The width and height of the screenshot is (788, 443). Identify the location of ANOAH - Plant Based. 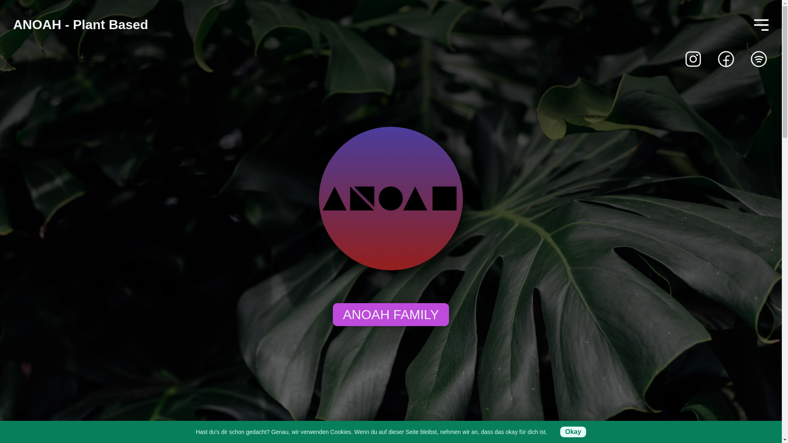
(80, 25).